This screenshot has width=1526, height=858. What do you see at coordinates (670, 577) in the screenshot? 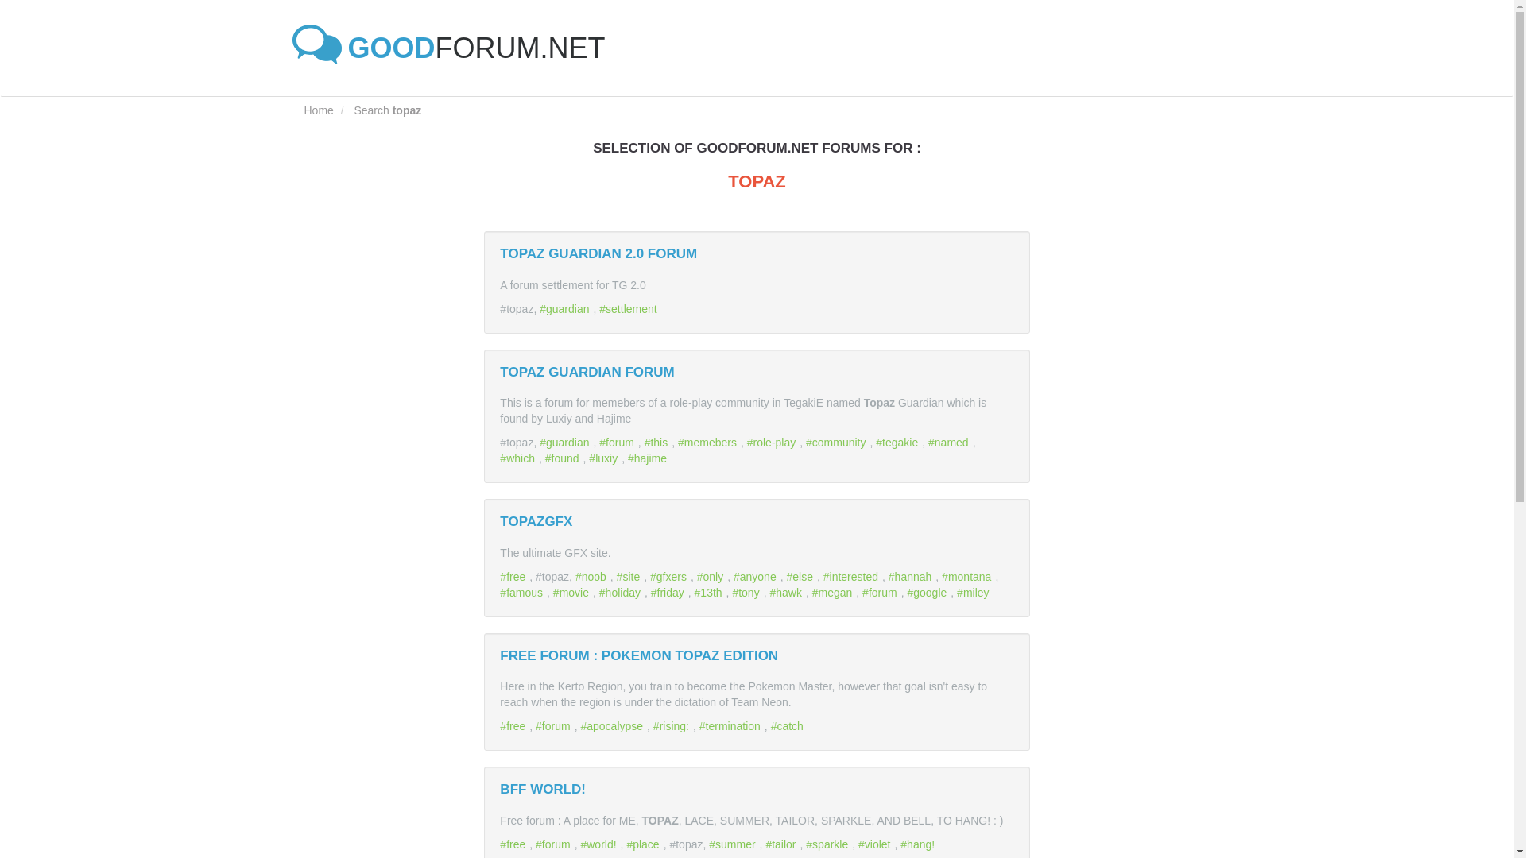
I see `gfxers` at bounding box center [670, 577].